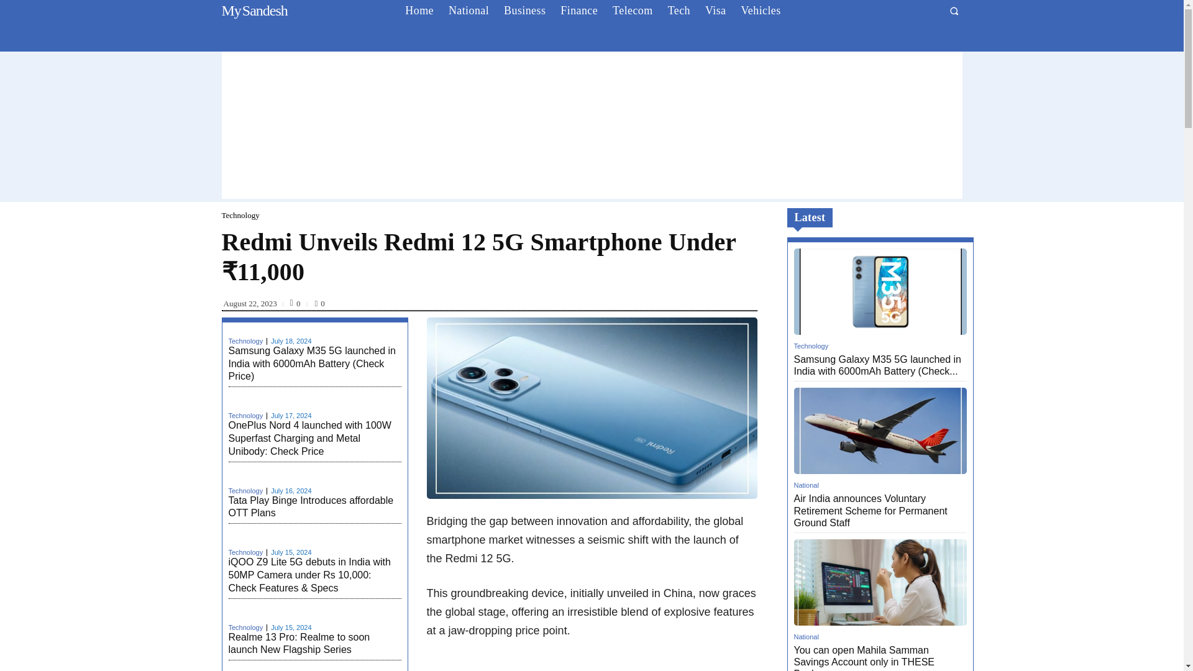 This screenshot has height=671, width=1193. I want to click on Technology, so click(248, 416).